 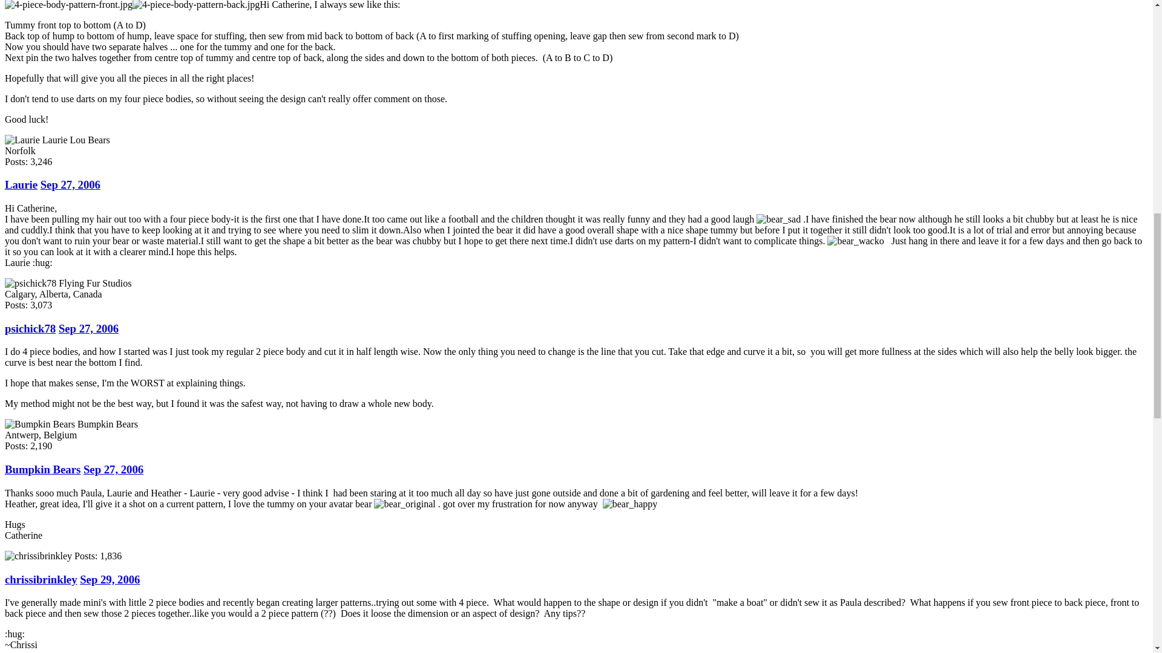 I want to click on Sep 27, 2006, so click(x=88, y=329).